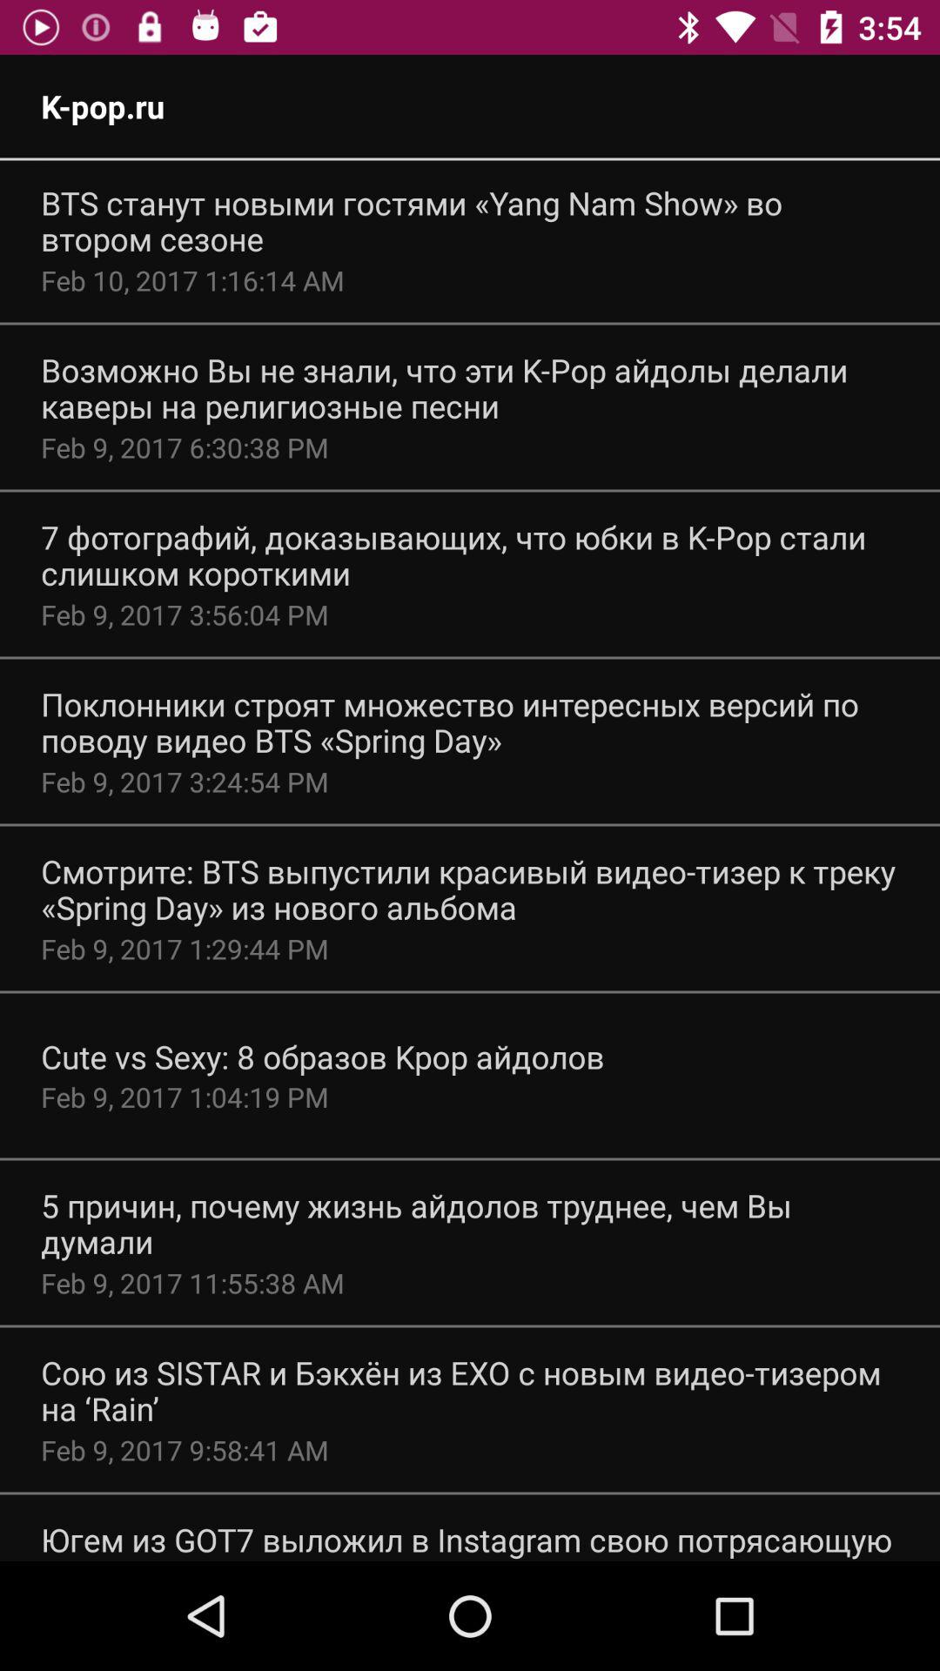 The image size is (940, 1671). I want to click on select the item above the feb 9 2017 icon, so click(470, 1391).